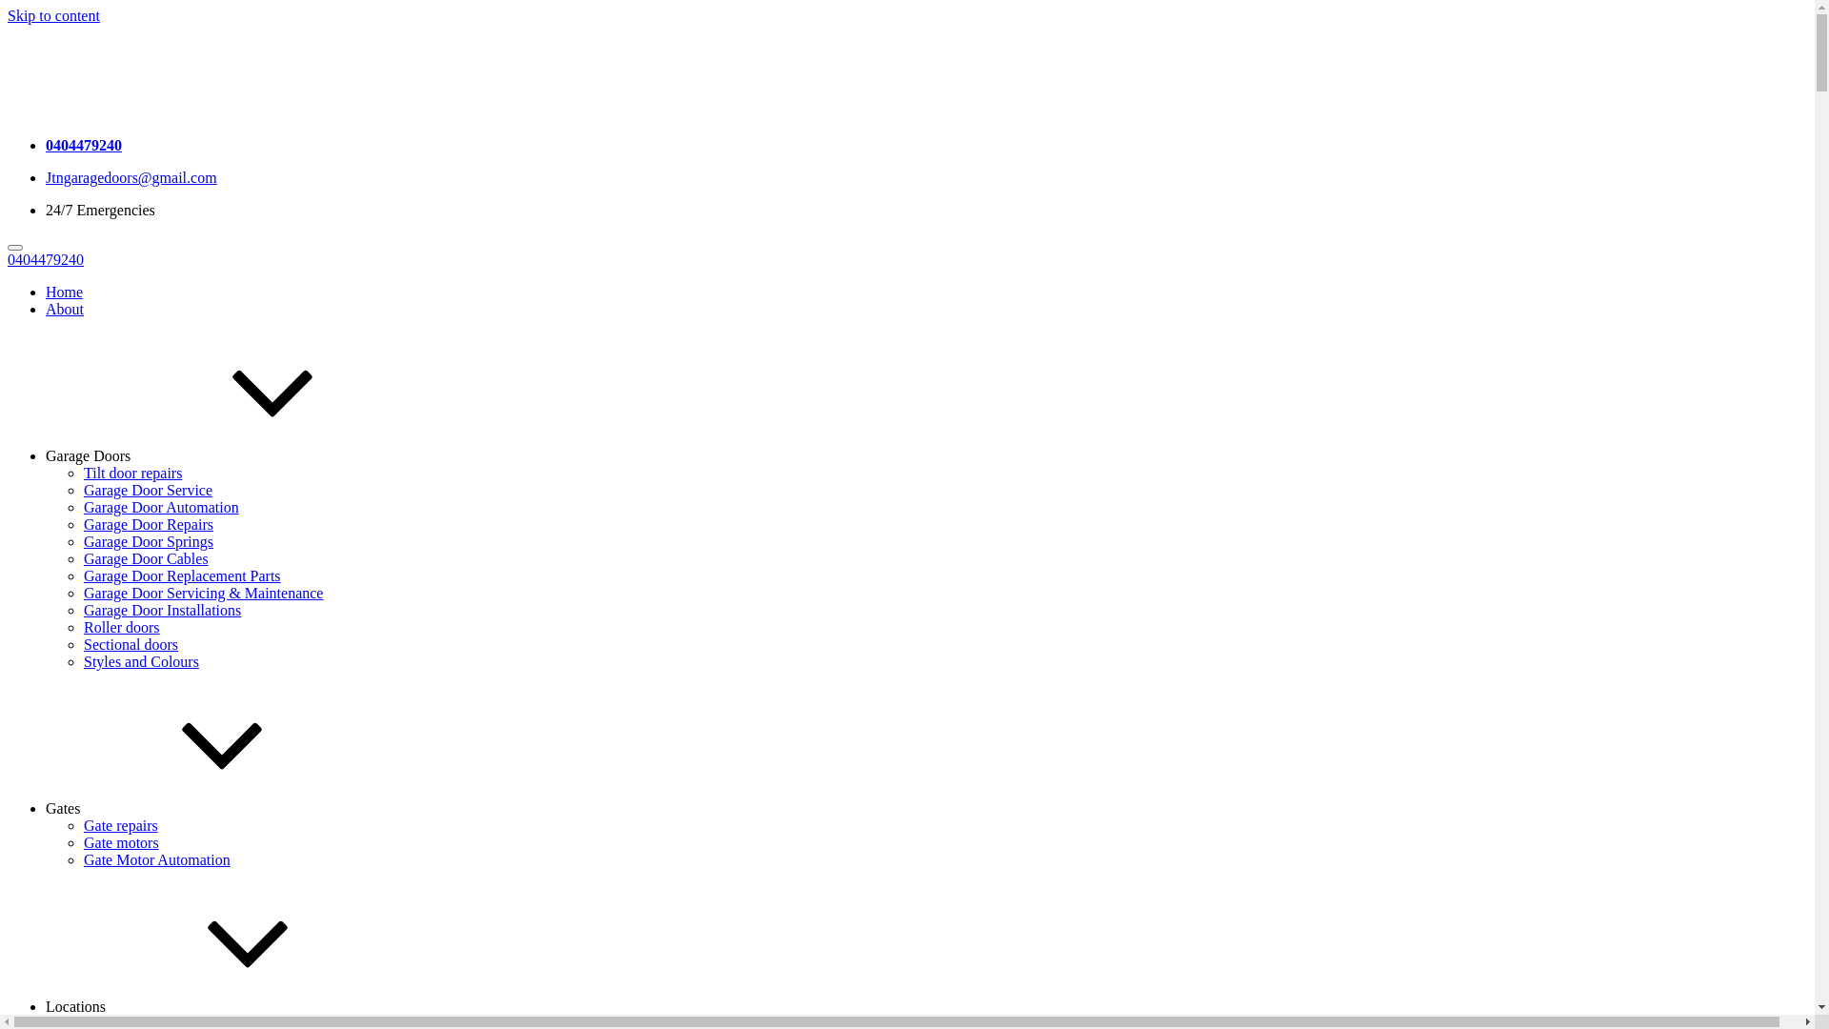 The width and height of the screenshot is (1829, 1029). What do you see at coordinates (141, 661) in the screenshot?
I see `Styles and Colours` at bounding box center [141, 661].